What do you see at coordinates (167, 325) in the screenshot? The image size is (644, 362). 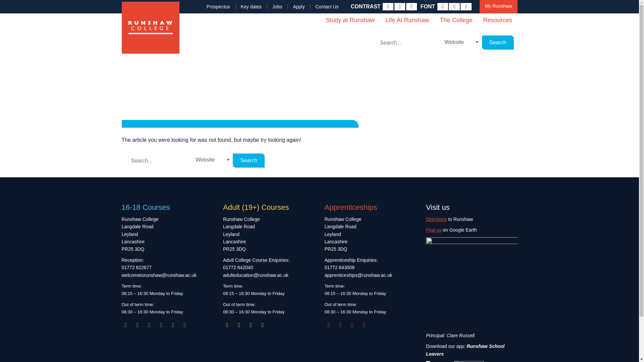 I see `16-18 Campus` at bounding box center [167, 325].